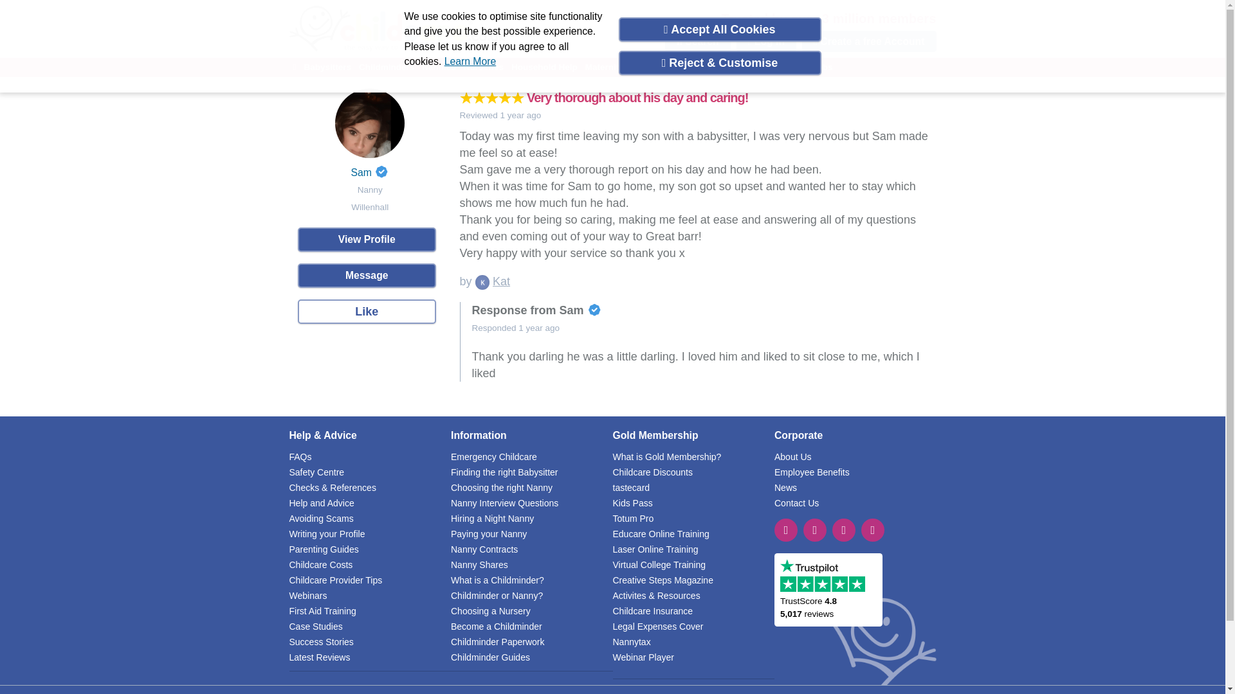 The image size is (1235, 694). Describe the element at coordinates (812, 471) in the screenshot. I see `Employee Benefits` at that location.